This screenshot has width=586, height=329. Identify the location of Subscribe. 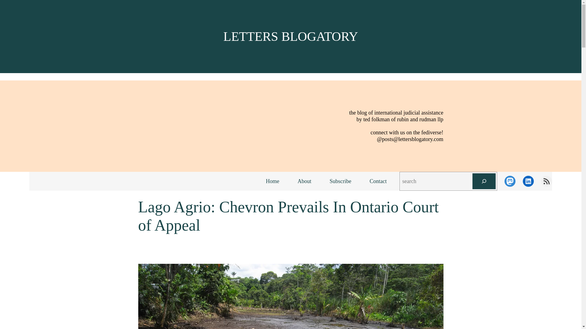
(340, 181).